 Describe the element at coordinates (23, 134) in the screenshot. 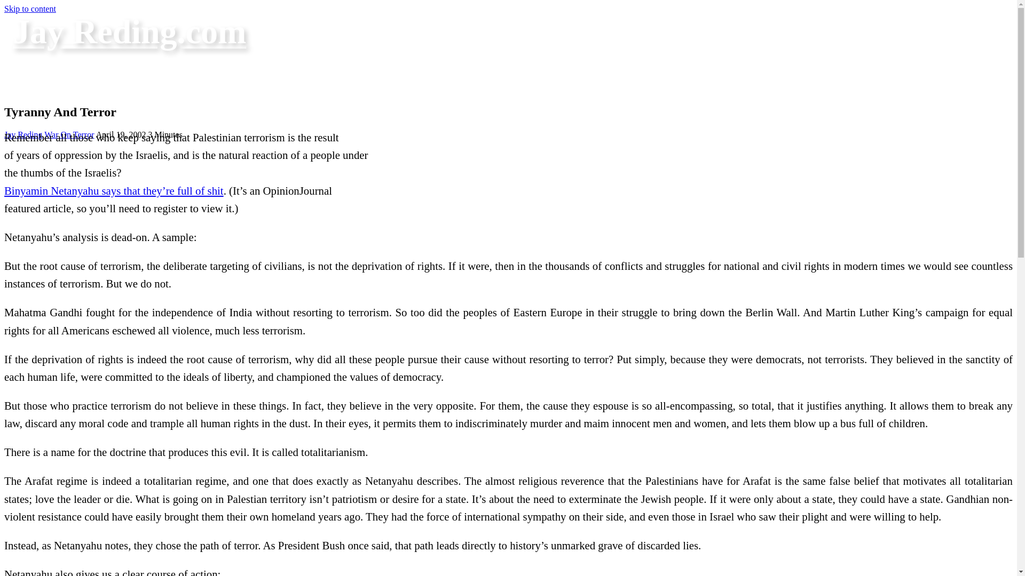

I see `Posts by Jay Reding` at that location.